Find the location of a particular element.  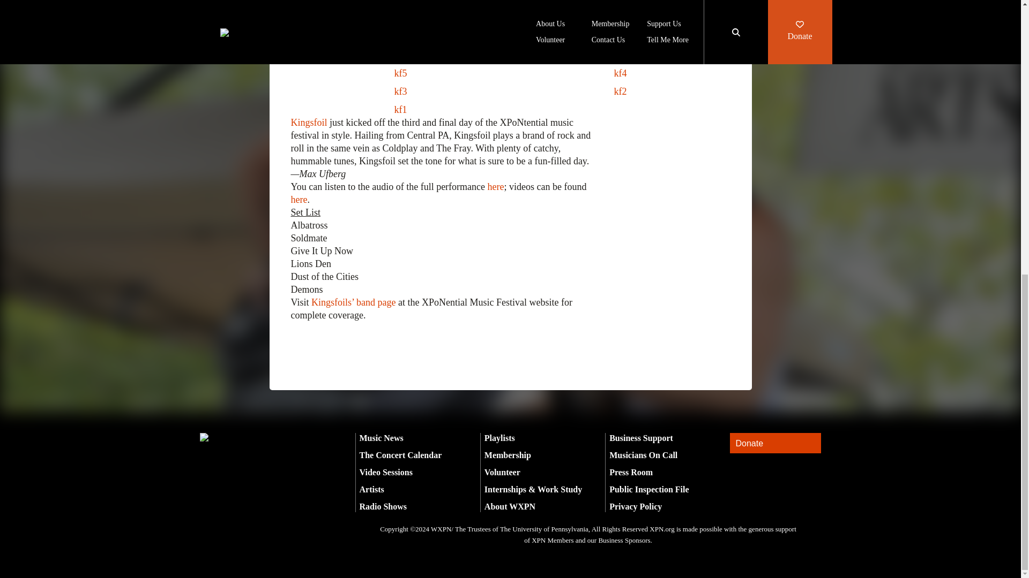

kf3 is located at coordinates (401, 91).